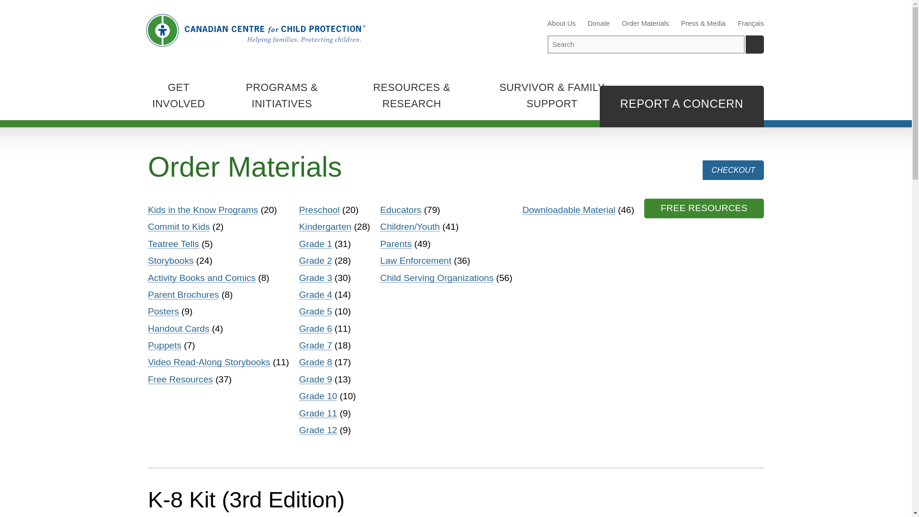  I want to click on Commit to Kids, so click(179, 226).